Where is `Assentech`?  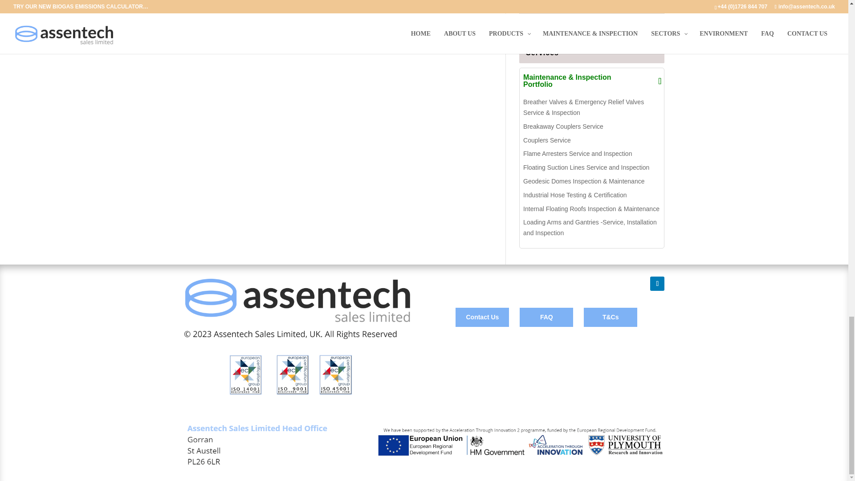
Assentech is located at coordinates (297, 337).